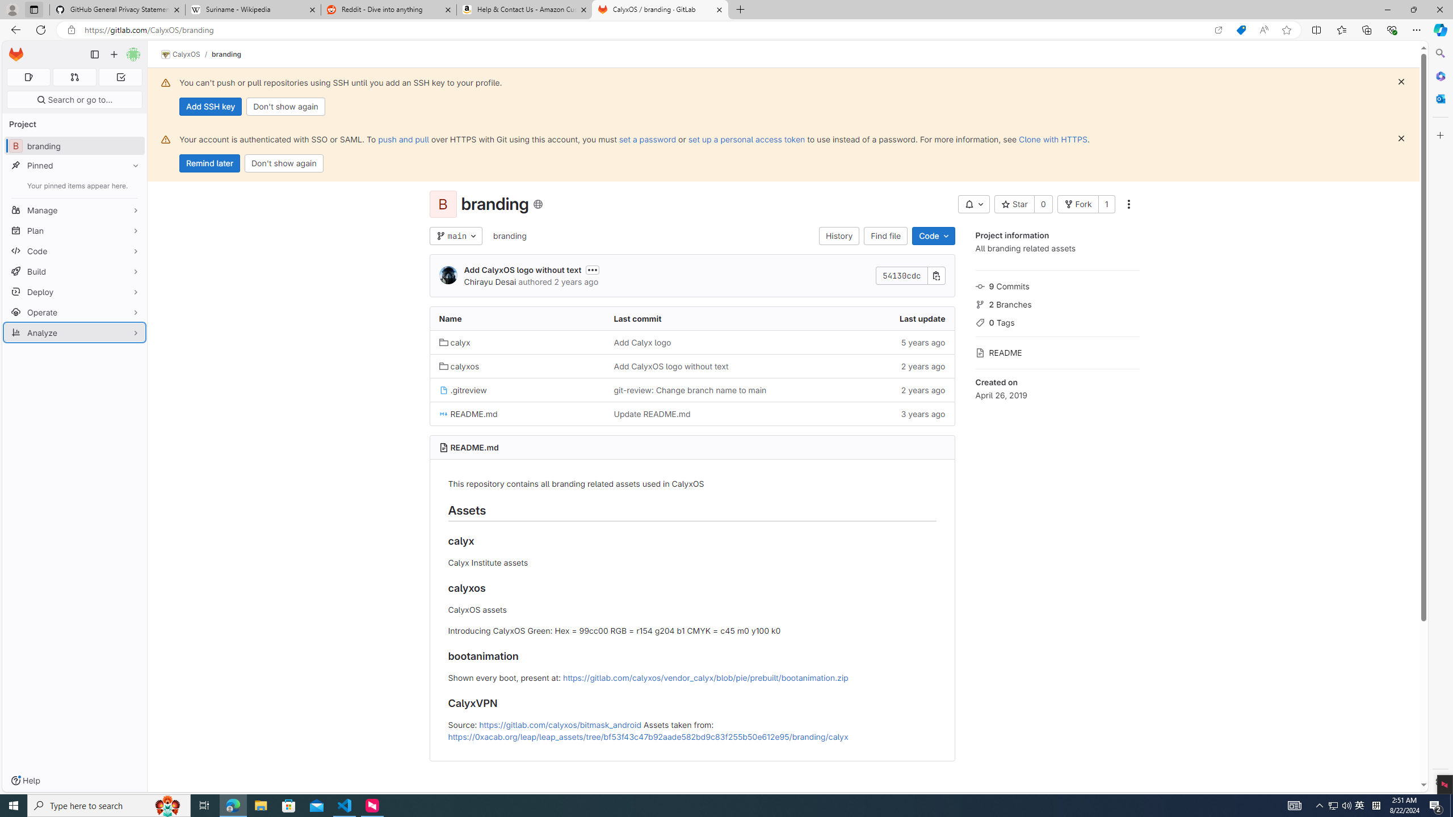 This screenshot has height=817, width=1453. Describe the element at coordinates (1401, 138) in the screenshot. I see `Dismiss` at that location.